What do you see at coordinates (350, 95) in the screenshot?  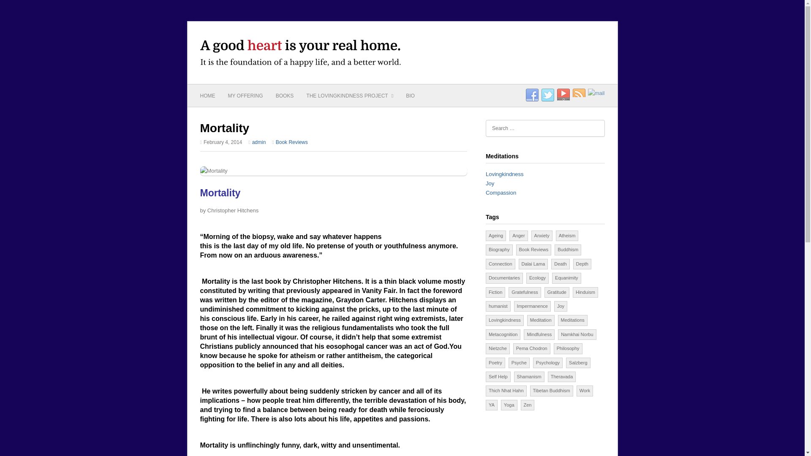 I see `THE LOVINGKINDNESS PROJECT` at bounding box center [350, 95].